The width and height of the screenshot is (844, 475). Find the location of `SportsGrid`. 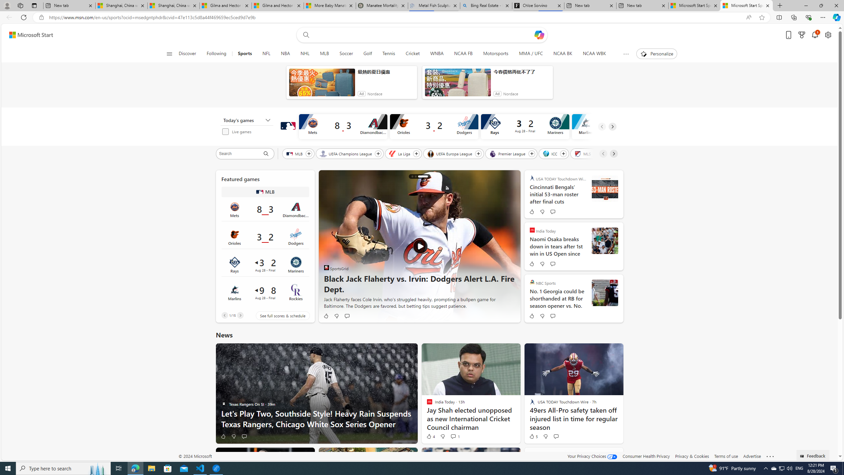

SportsGrid is located at coordinates (326, 268).